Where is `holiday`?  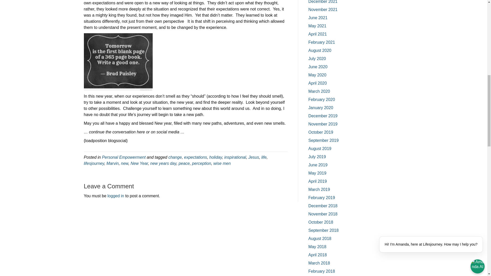 holiday is located at coordinates (215, 157).